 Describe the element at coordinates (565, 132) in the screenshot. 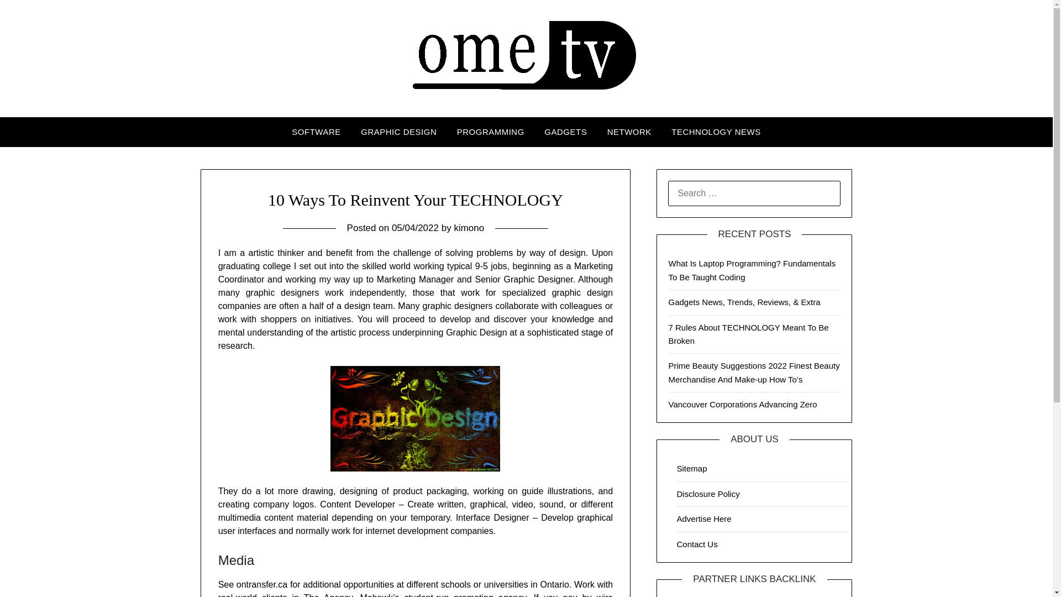

I see `GADGETS` at that location.